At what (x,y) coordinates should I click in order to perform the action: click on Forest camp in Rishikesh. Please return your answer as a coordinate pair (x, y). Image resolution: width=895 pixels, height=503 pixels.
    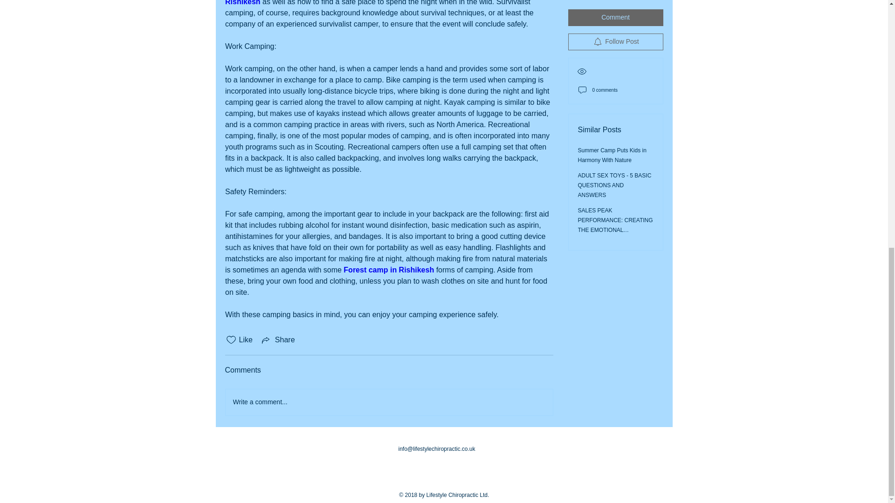
    Looking at the image, I should click on (389, 270).